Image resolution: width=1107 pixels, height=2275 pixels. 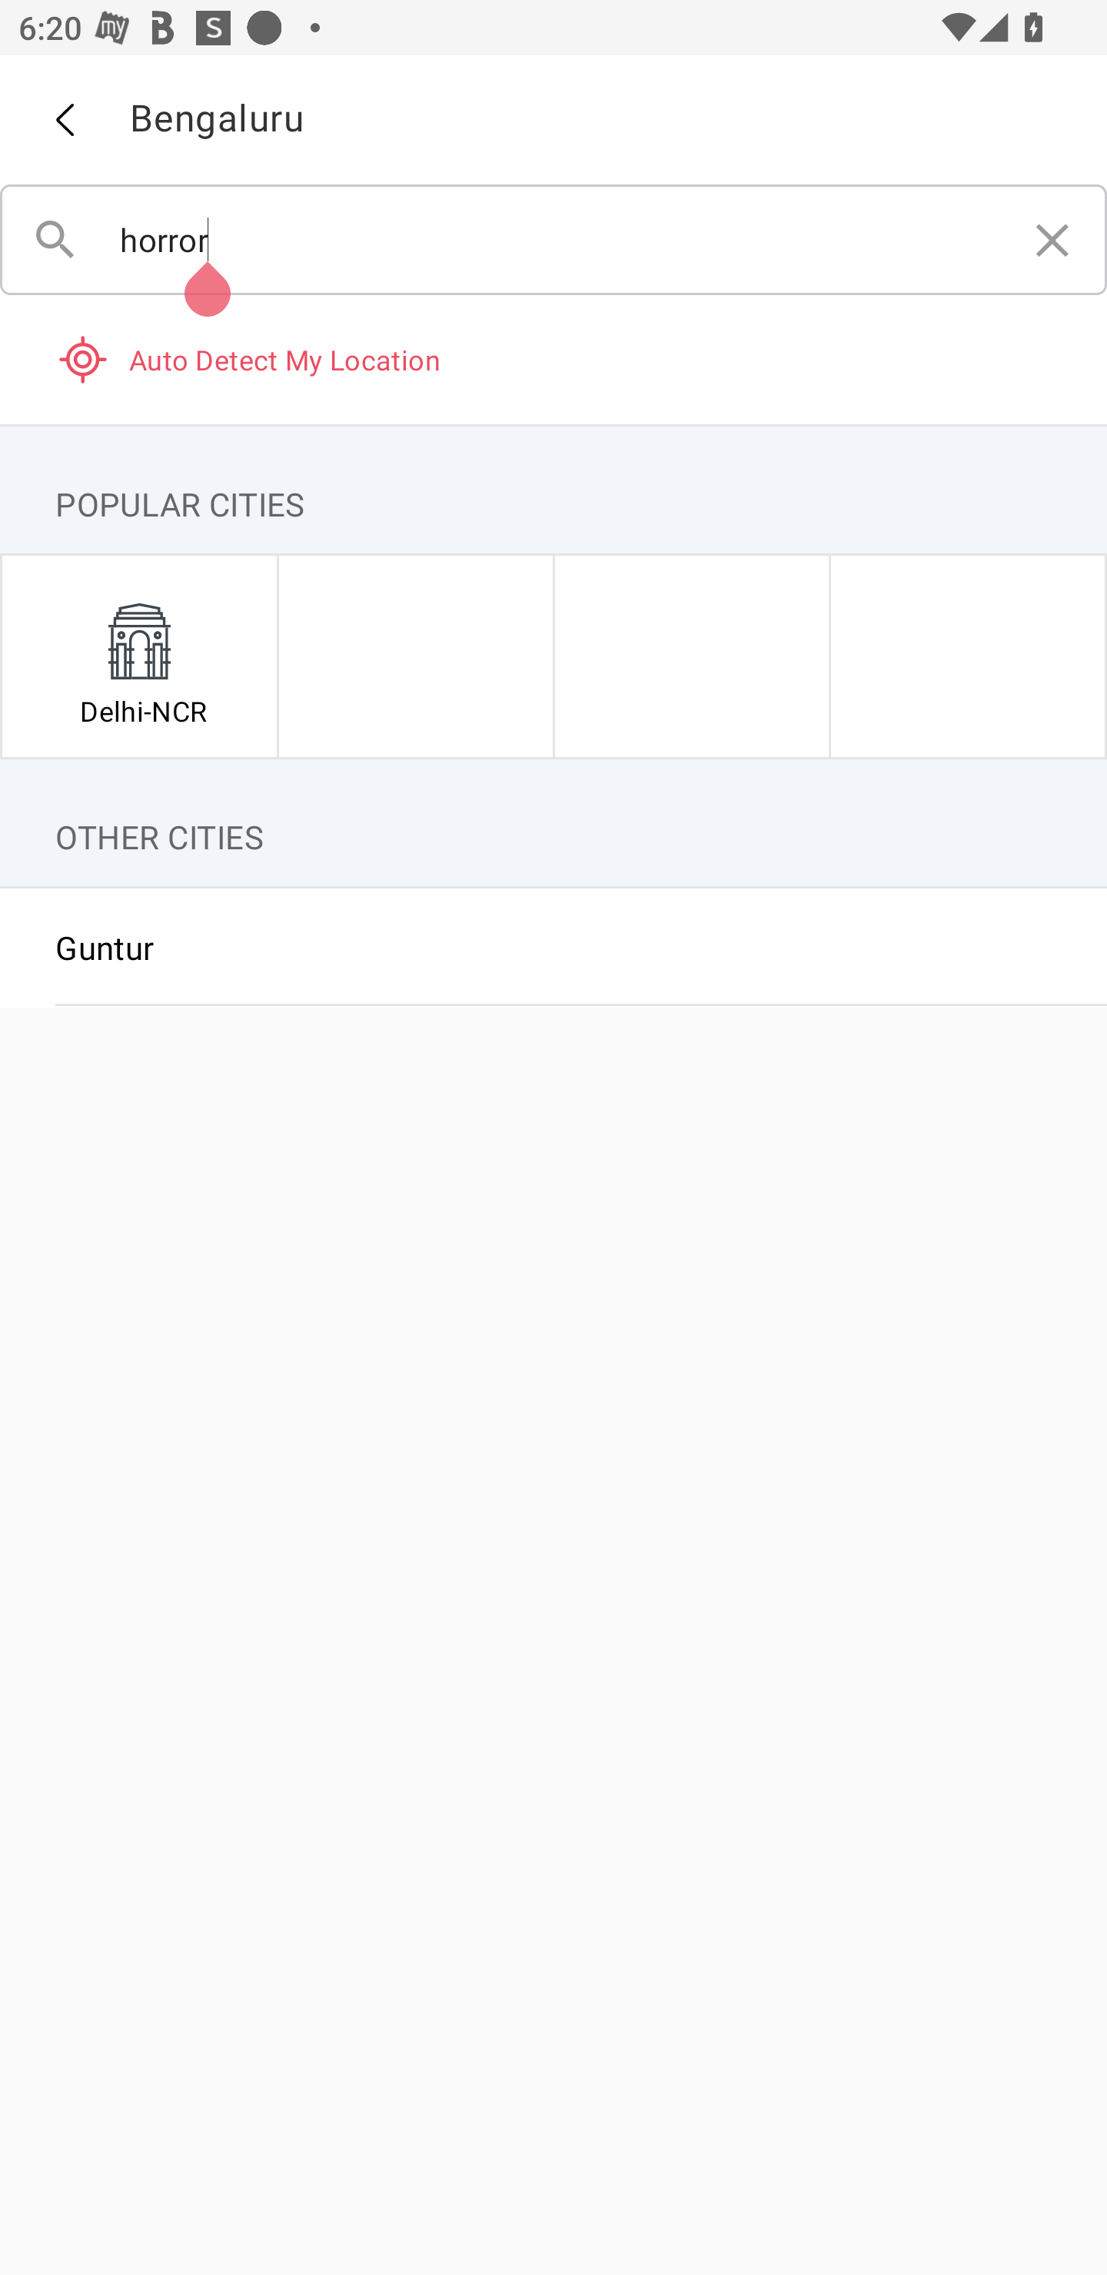 I want to click on Back, so click(x=64, y=120).